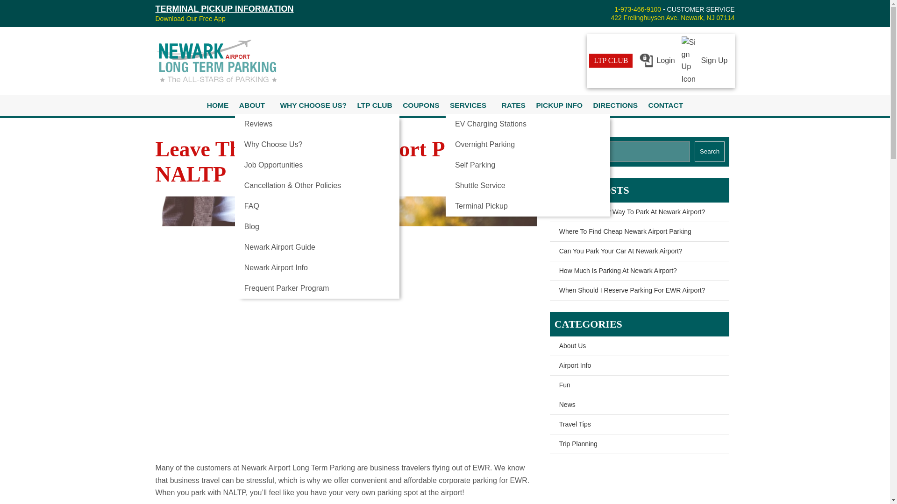  Describe the element at coordinates (528, 165) in the screenshot. I see `Self Parking` at that location.